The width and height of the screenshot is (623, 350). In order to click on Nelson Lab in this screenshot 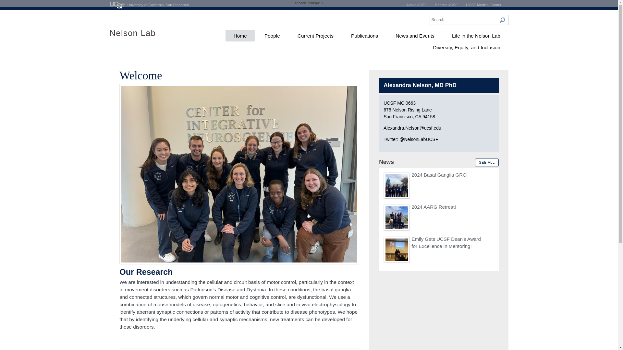, I will do `click(133, 33)`.